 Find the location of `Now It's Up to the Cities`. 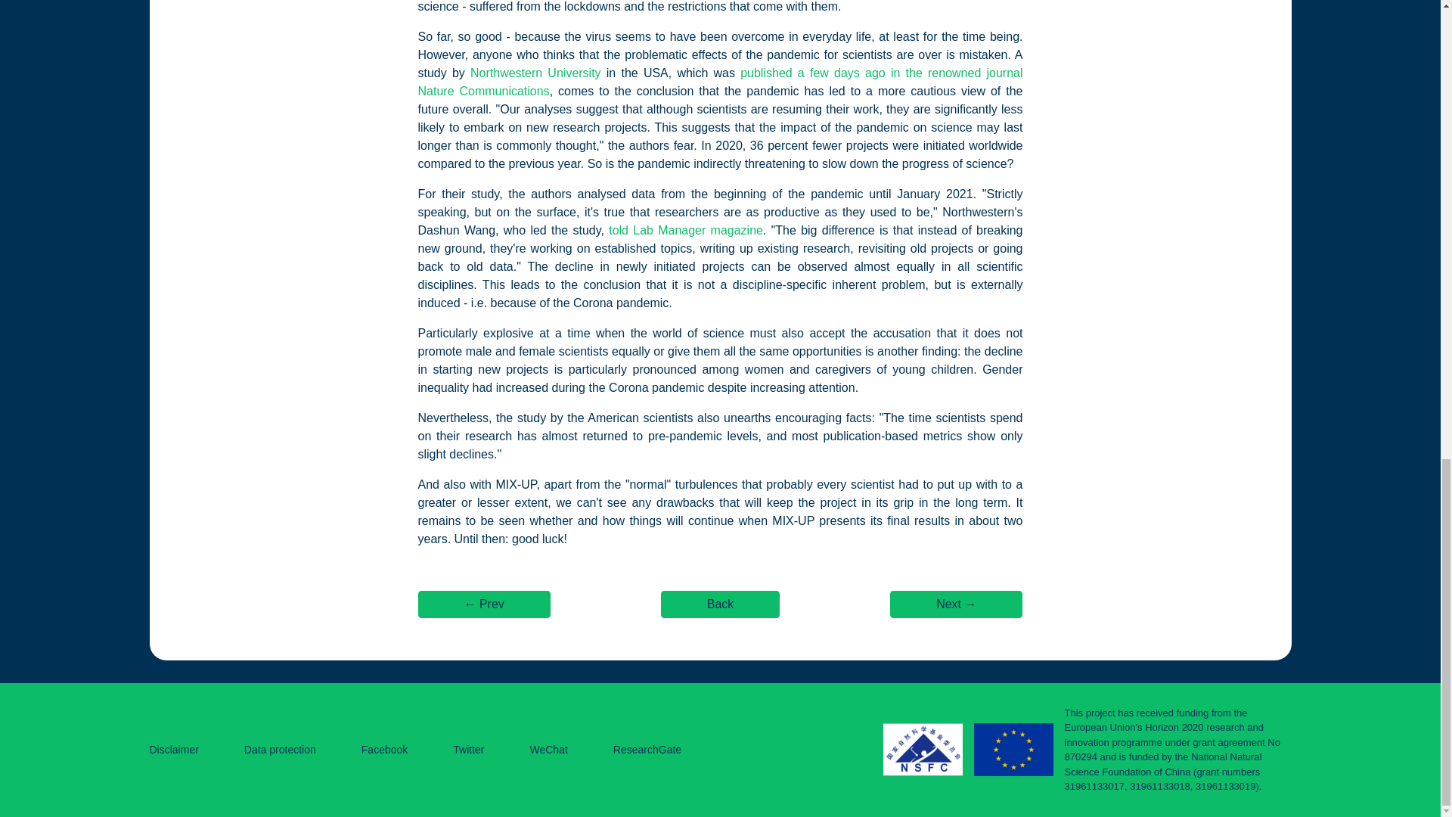

Now It's Up to the Cities is located at coordinates (956, 604).